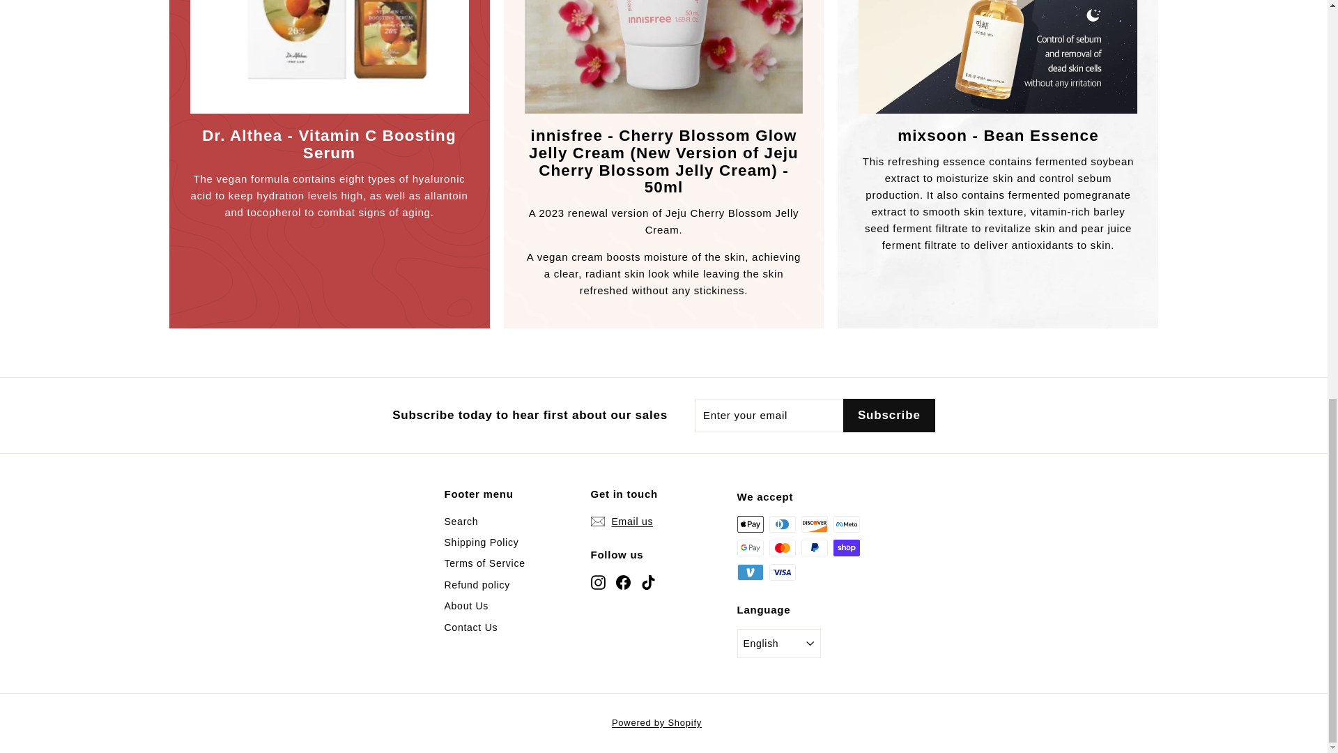 The width and height of the screenshot is (1338, 753). Describe the element at coordinates (598, 581) in the screenshot. I see `KBEAUTYOUTLETUSA.COM on Instagram` at that location.